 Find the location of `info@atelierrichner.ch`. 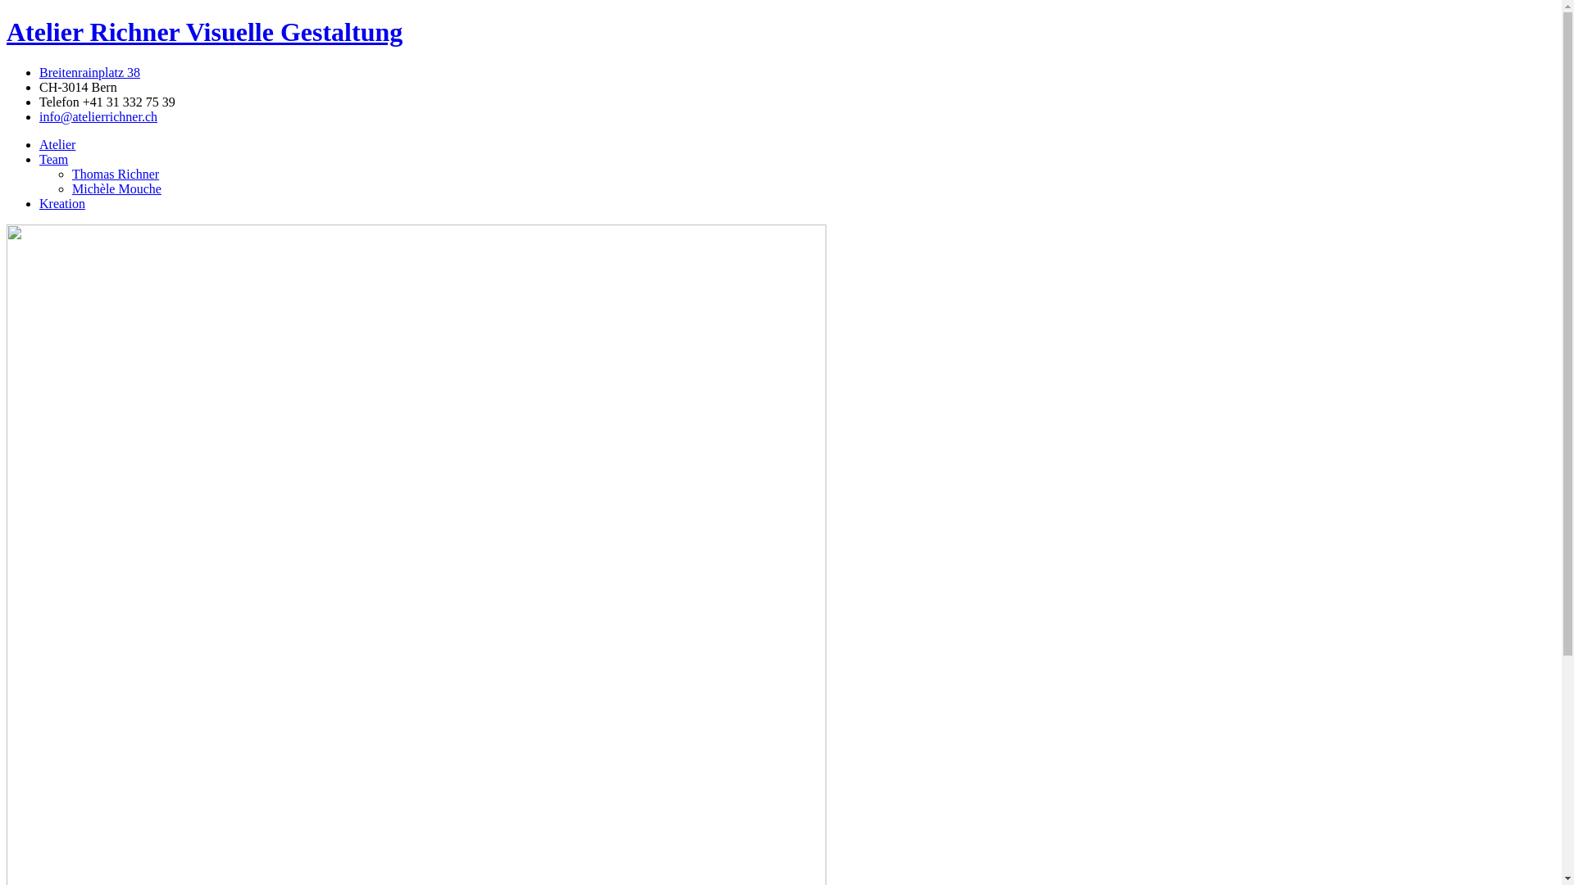

info@atelierrichner.ch is located at coordinates (98, 116).